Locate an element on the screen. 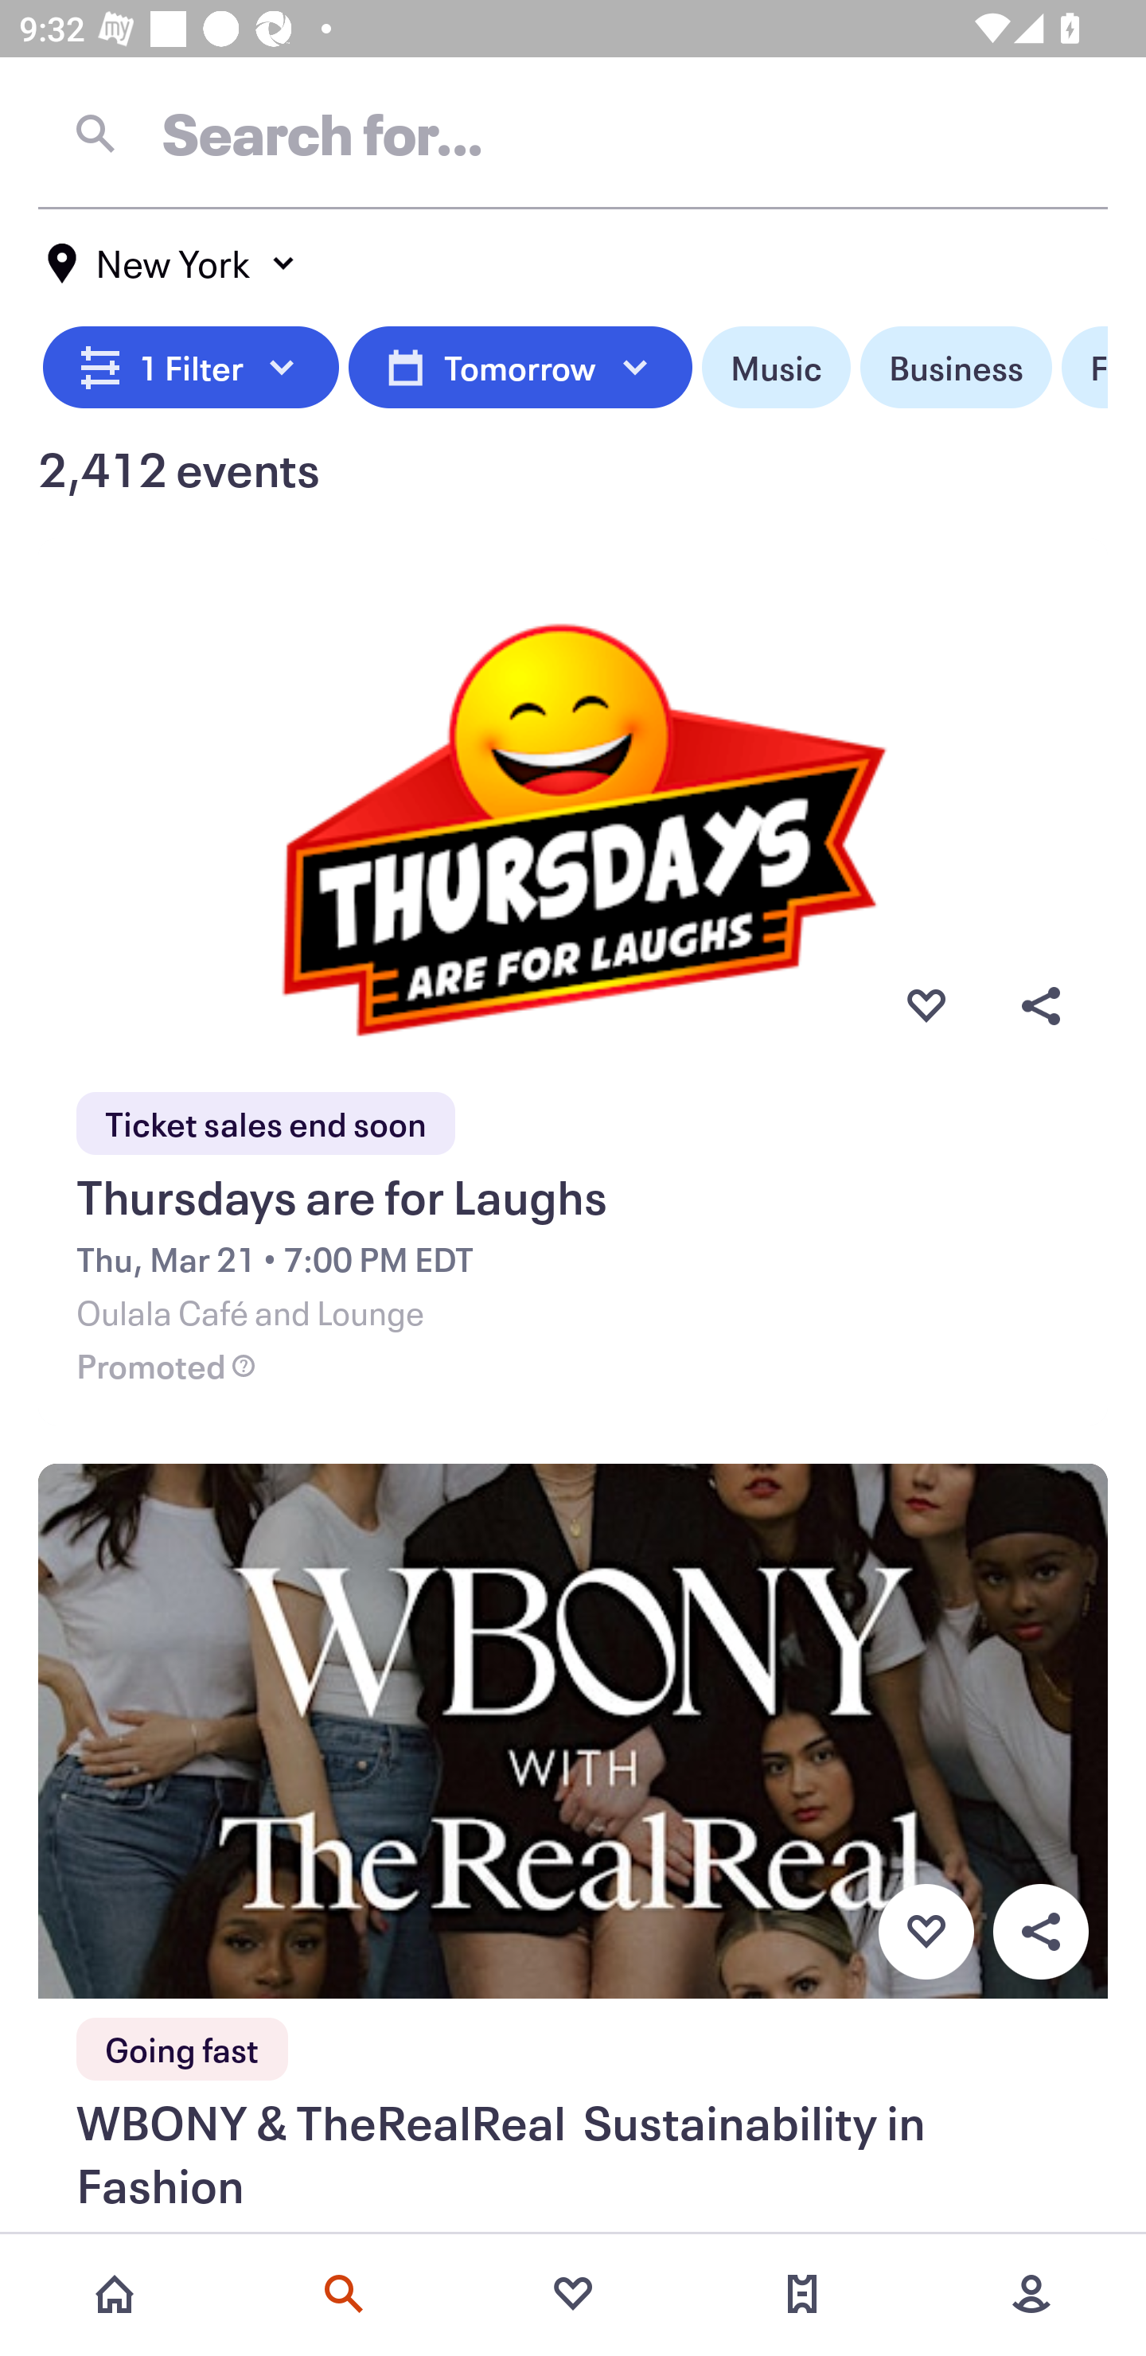 The height and width of the screenshot is (2356, 1146). New York is located at coordinates (172, 263).